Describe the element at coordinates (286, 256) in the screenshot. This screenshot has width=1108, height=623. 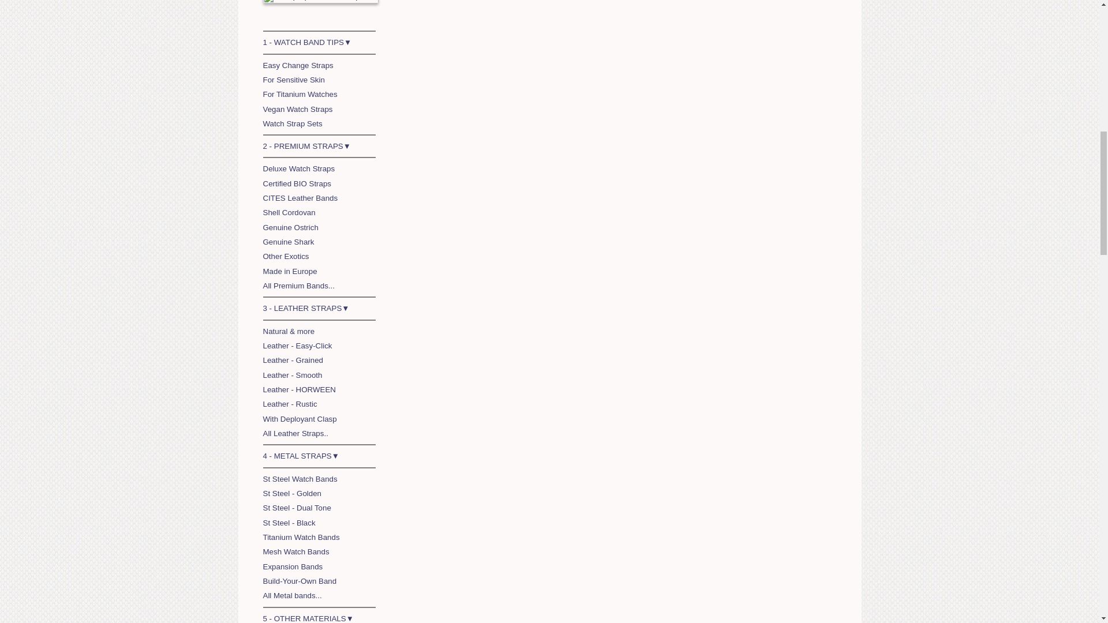
I see `Other Exotics` at that location.